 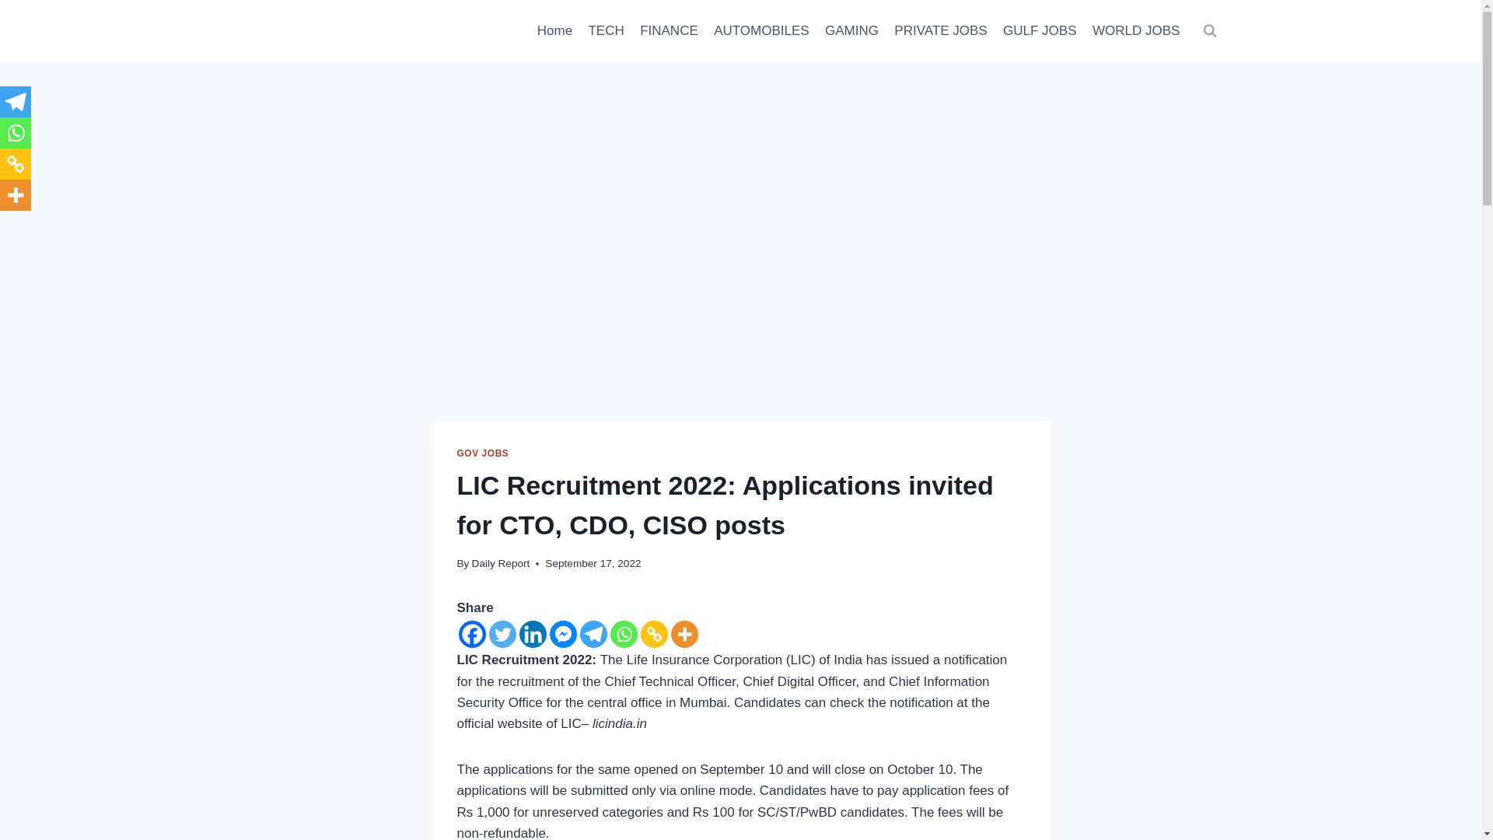 What do you see at coordinates (501, 563) in the screenshot?
I see `Daily Report` at bounding box center [501, 563].